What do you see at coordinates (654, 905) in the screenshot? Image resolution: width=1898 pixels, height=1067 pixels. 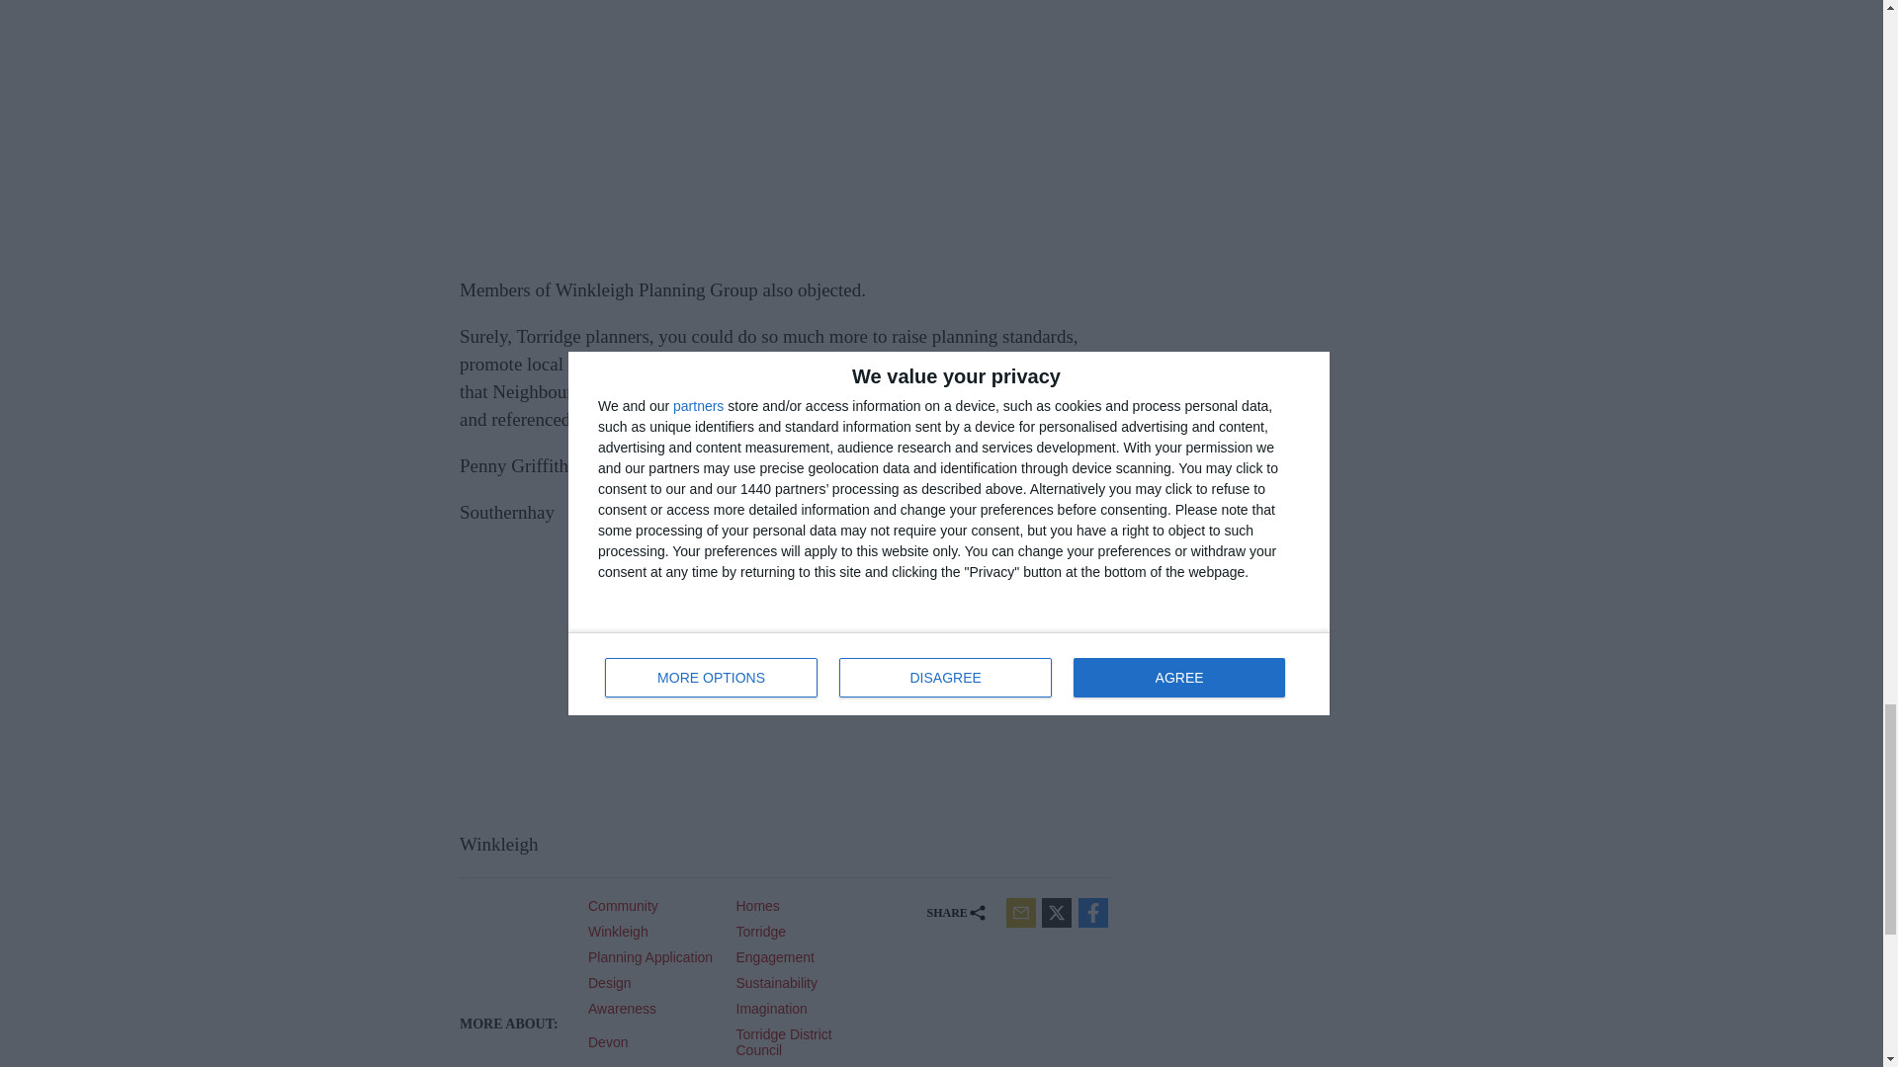 I see `Community` at bounding box center [654, 905].